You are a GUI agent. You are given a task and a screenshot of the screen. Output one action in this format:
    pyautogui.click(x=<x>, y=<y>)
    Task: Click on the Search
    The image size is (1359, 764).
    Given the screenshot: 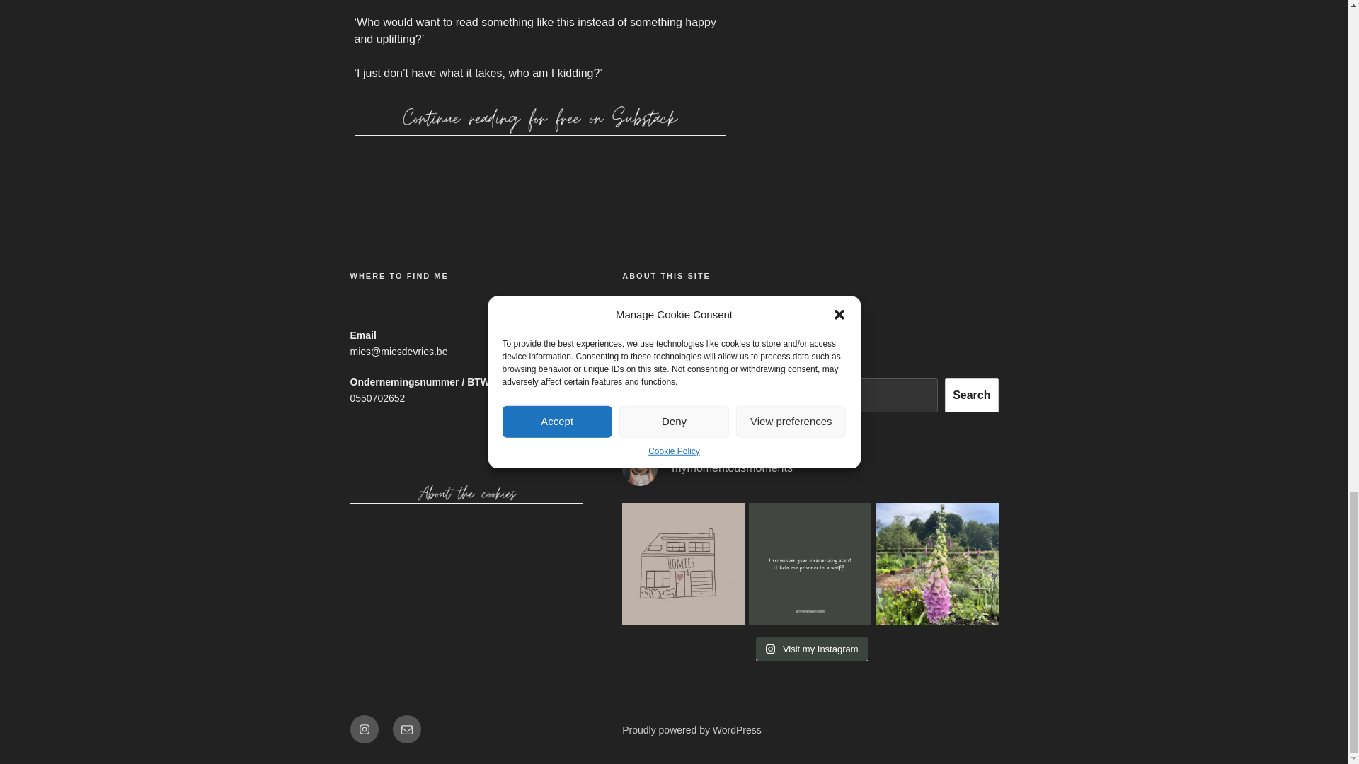 What is the action you would take?
    pyautogui.click(x=971, y=395)
    